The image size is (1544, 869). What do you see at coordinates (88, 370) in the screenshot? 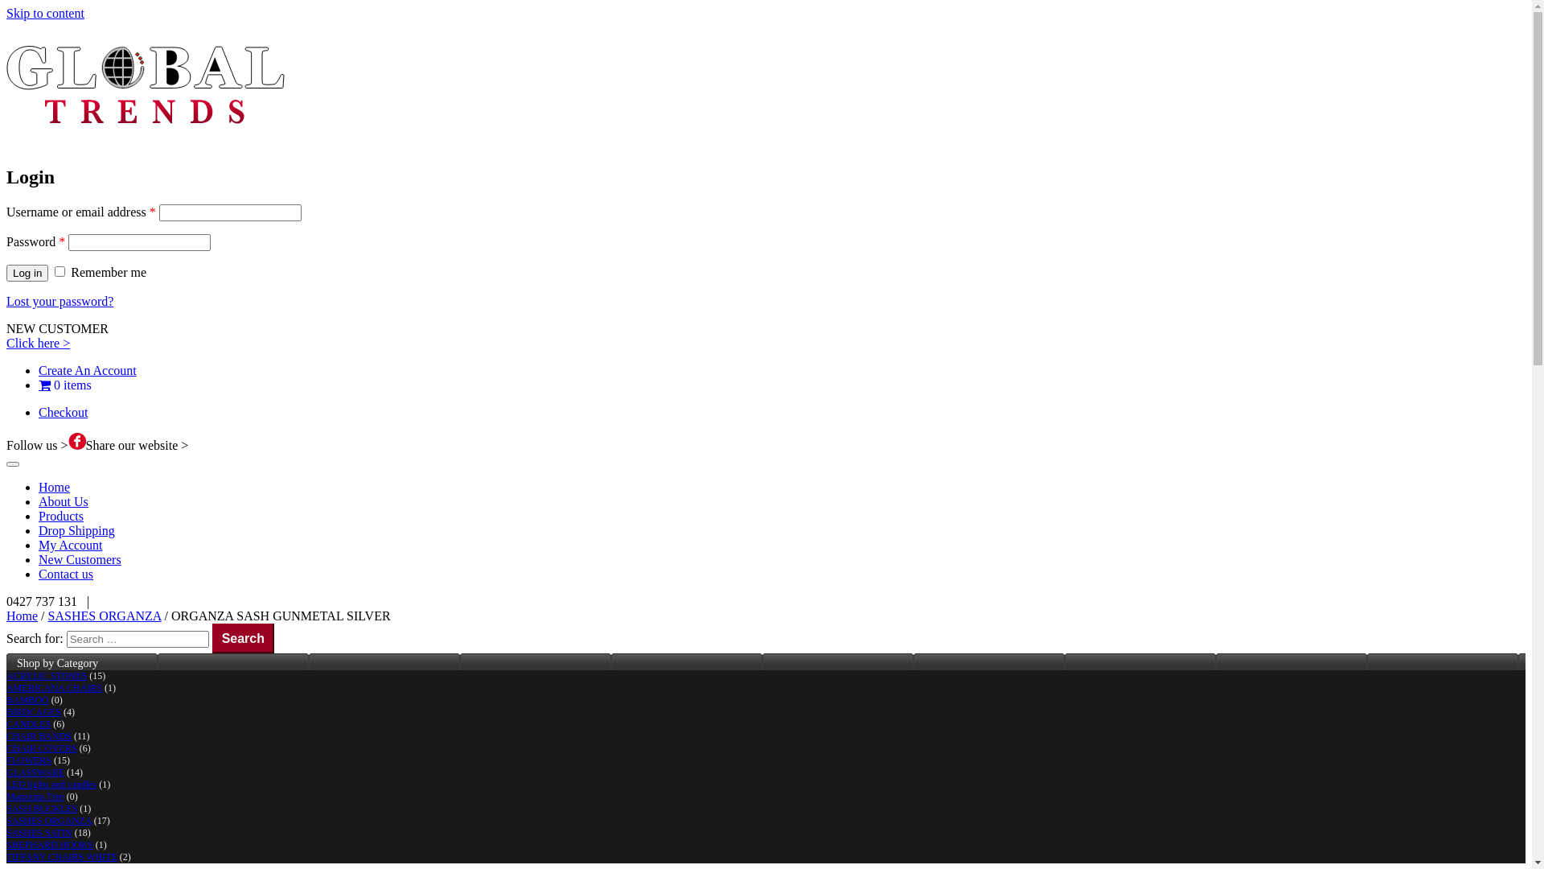
I see `Create An Account` at bounding box center [88, 370].